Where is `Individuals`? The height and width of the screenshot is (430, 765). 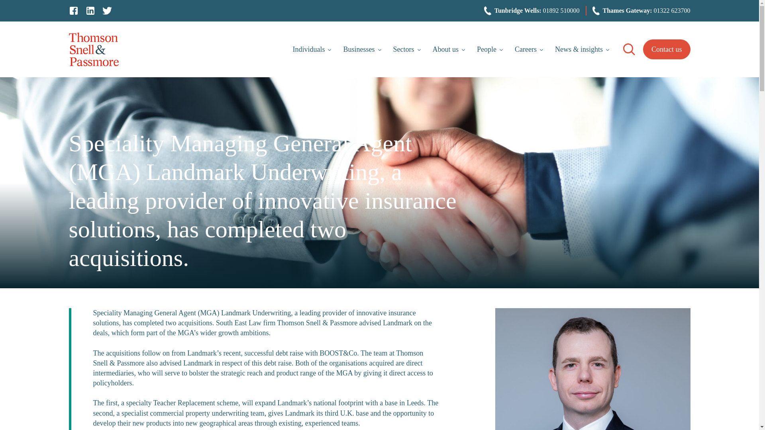
Individuals is located at coordinates (312, 49).